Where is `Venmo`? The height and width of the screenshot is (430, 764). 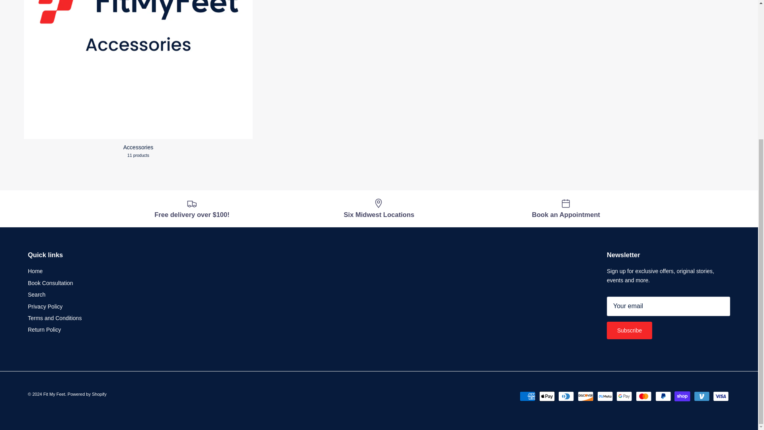 Venmo is located at coordinates (702, 396).